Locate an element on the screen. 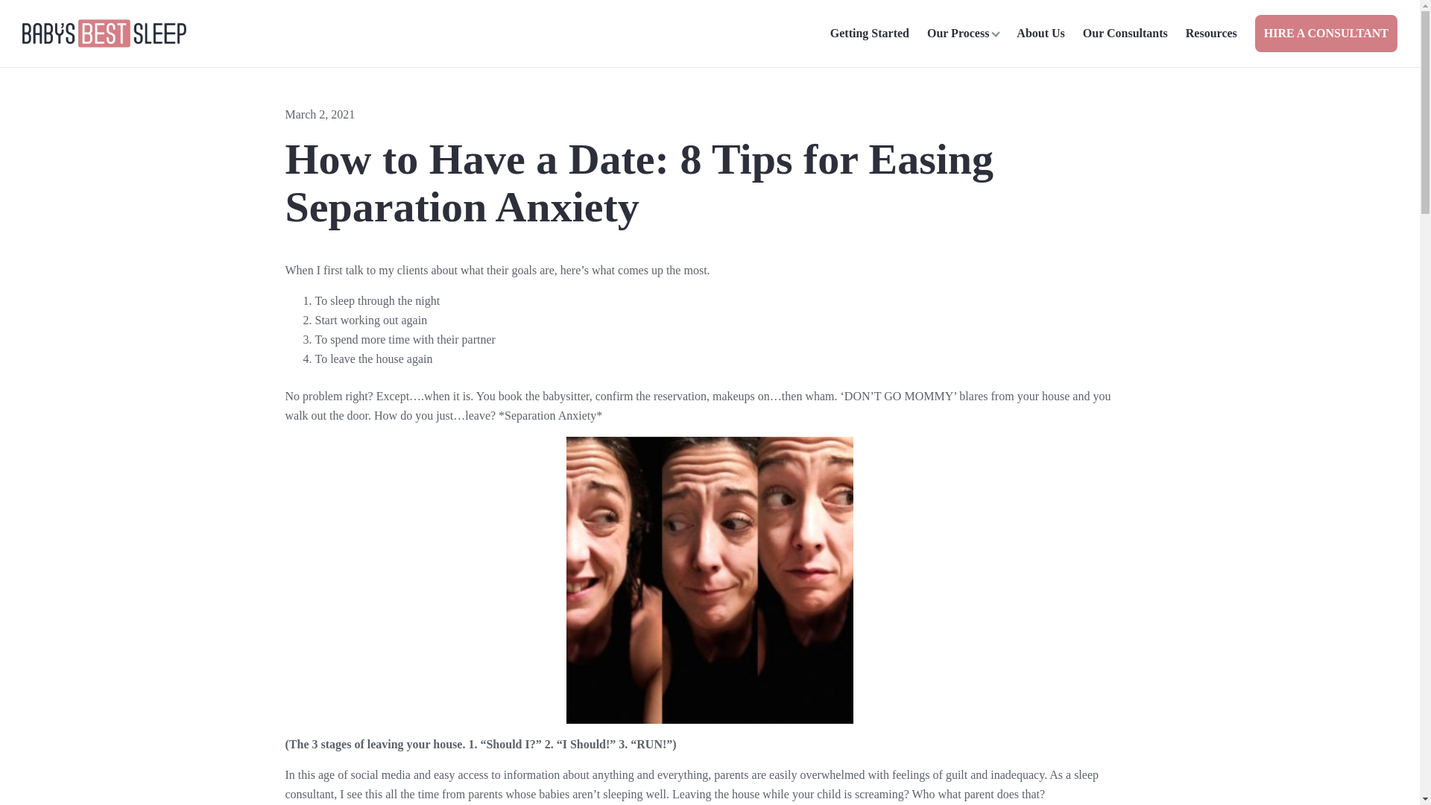 This screenshot has height=805, width=1431. Getting Started is located at coordinates (870, 34).